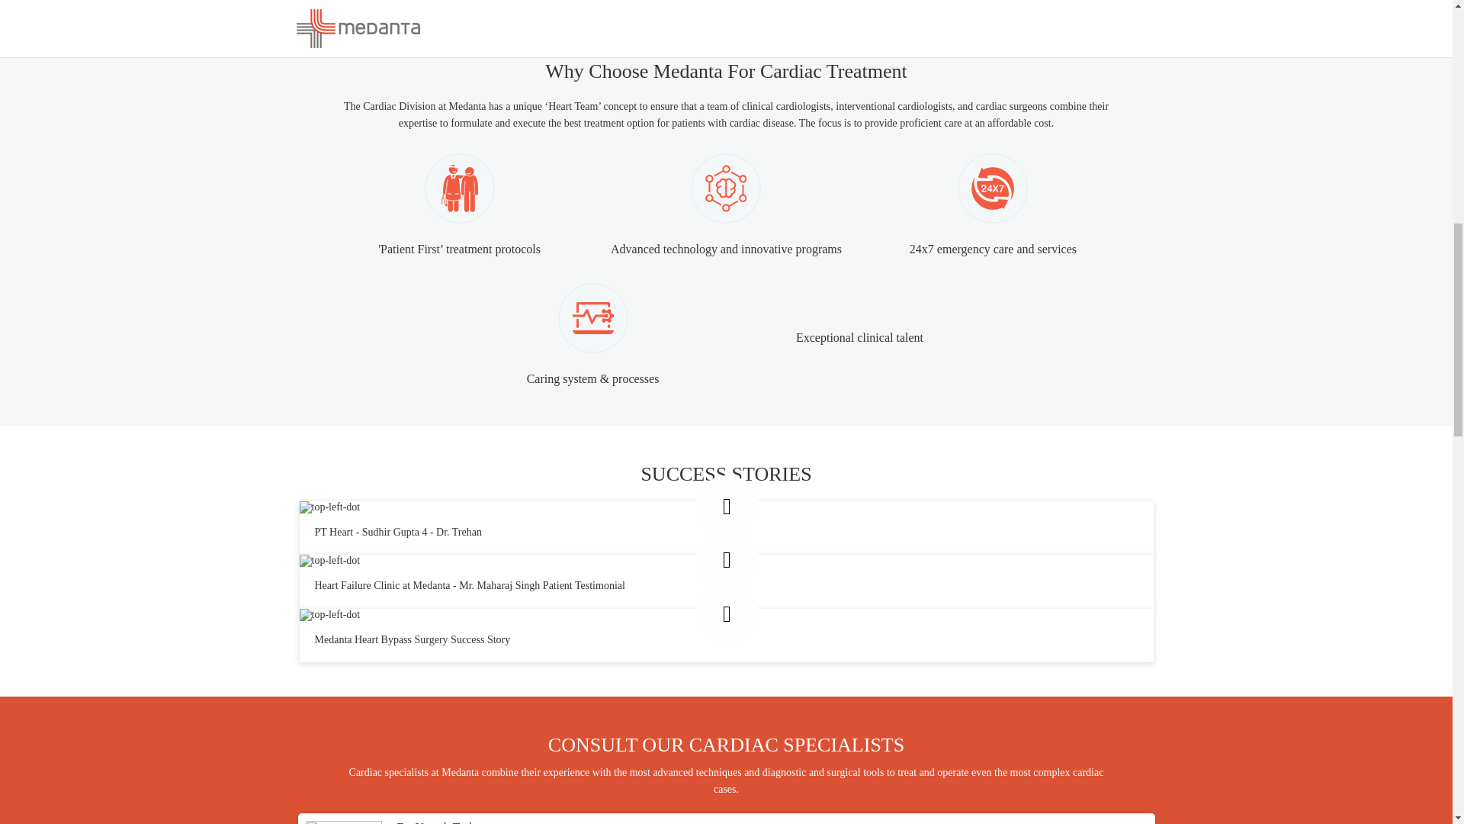 Image resolution: width=1464 pixels, height=824 pixels. Describe the element at coordinates (993, 203) in the screenshot. I see `24x7 emergency care and services` at that location.